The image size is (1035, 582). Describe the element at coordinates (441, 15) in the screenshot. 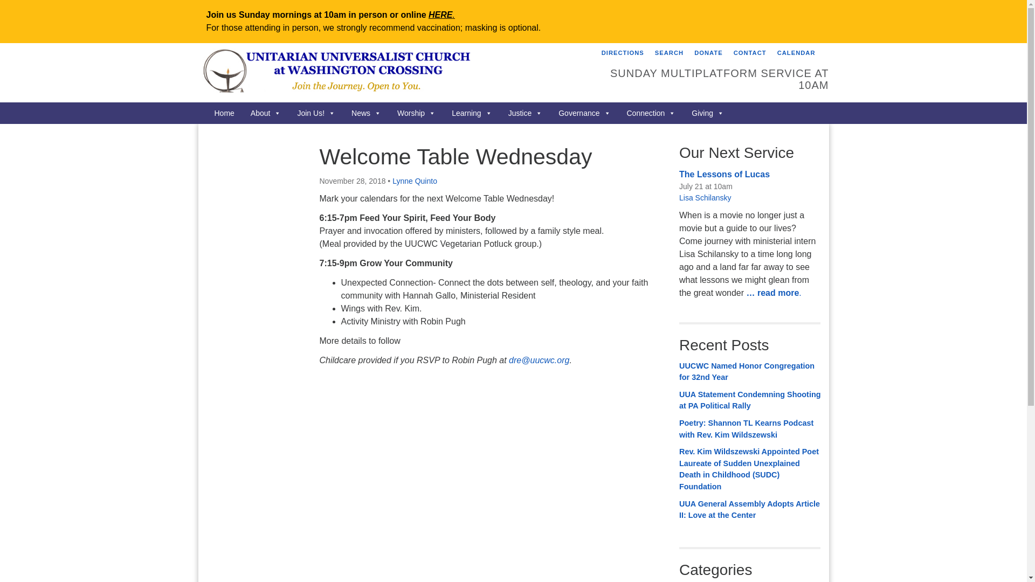

I see `Posts by Lynne Quinto` at that location.